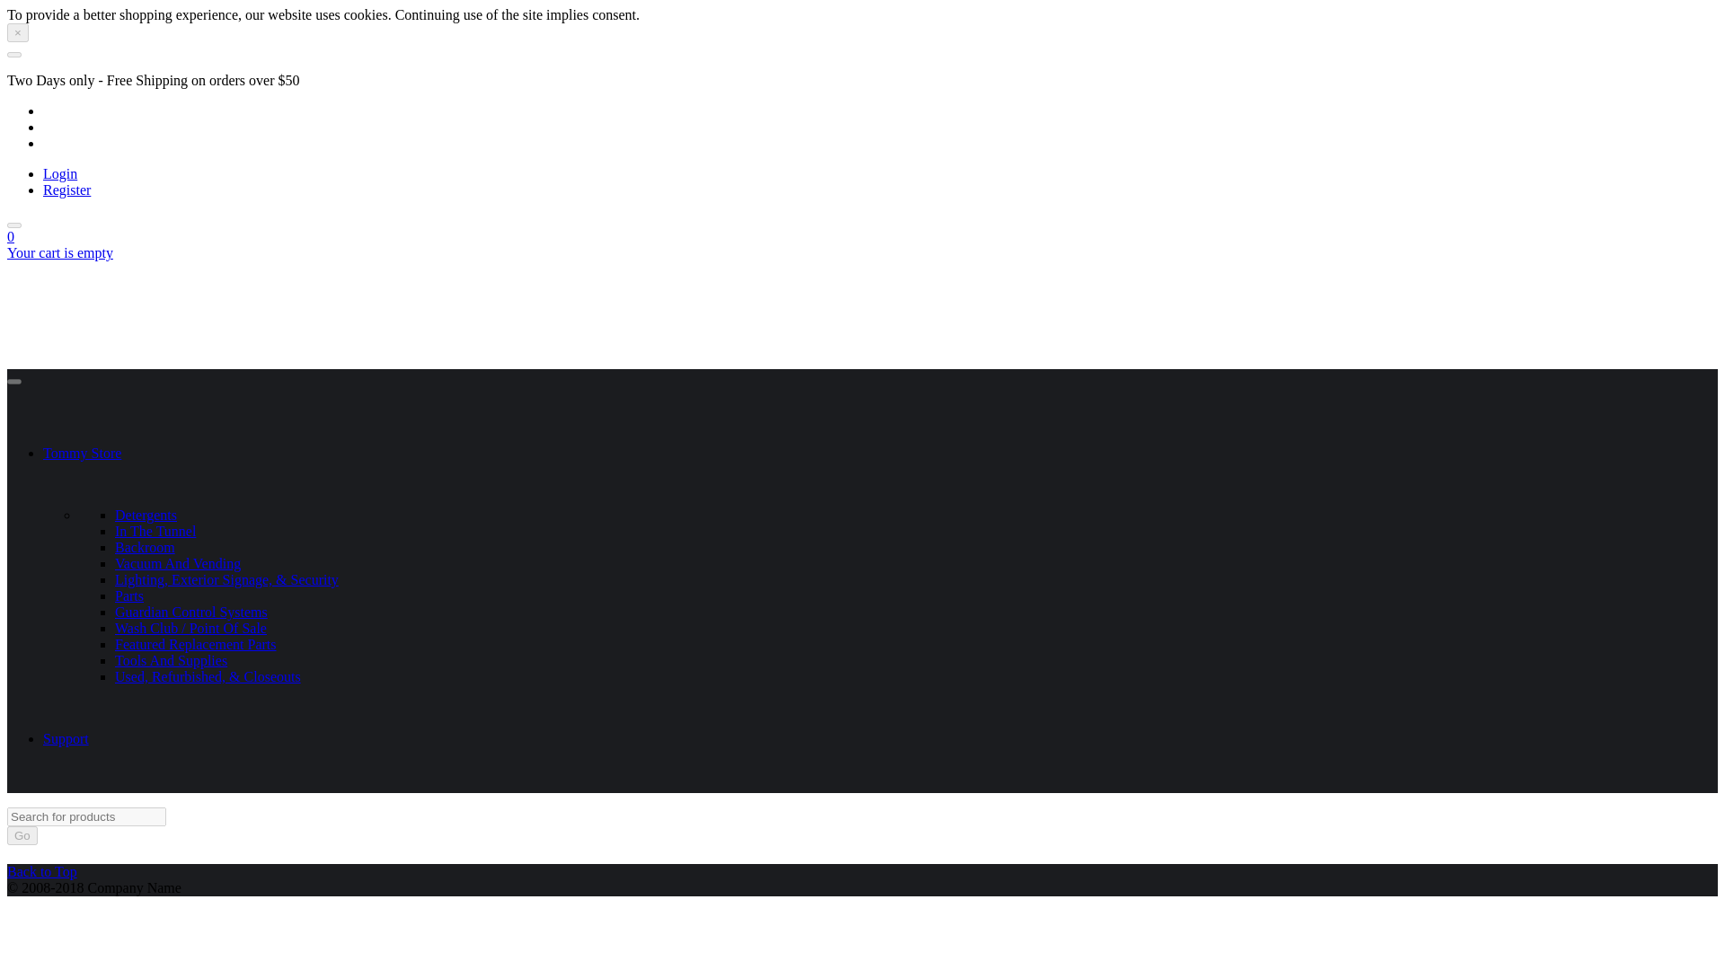 The image size is (1725, 970). What do you see at coordinates (190, 612) in the screenshot?
I see `Guardian Control Systems` at bounding box center [190, 612].